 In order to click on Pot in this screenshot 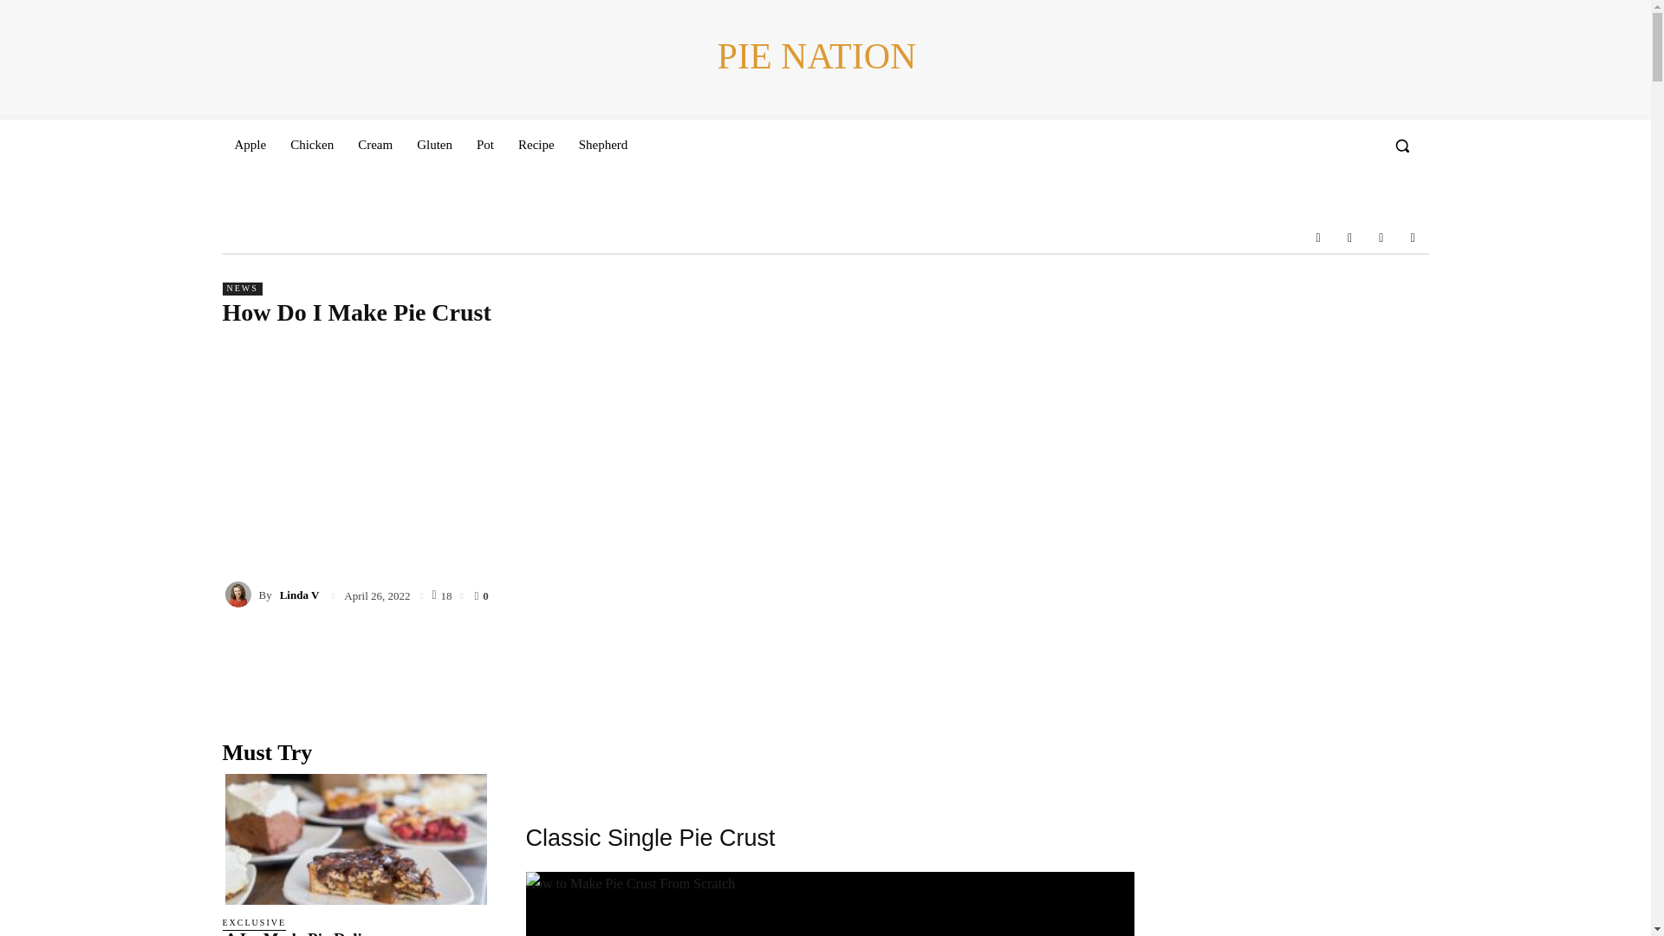, I will do `click(484, 144)`.